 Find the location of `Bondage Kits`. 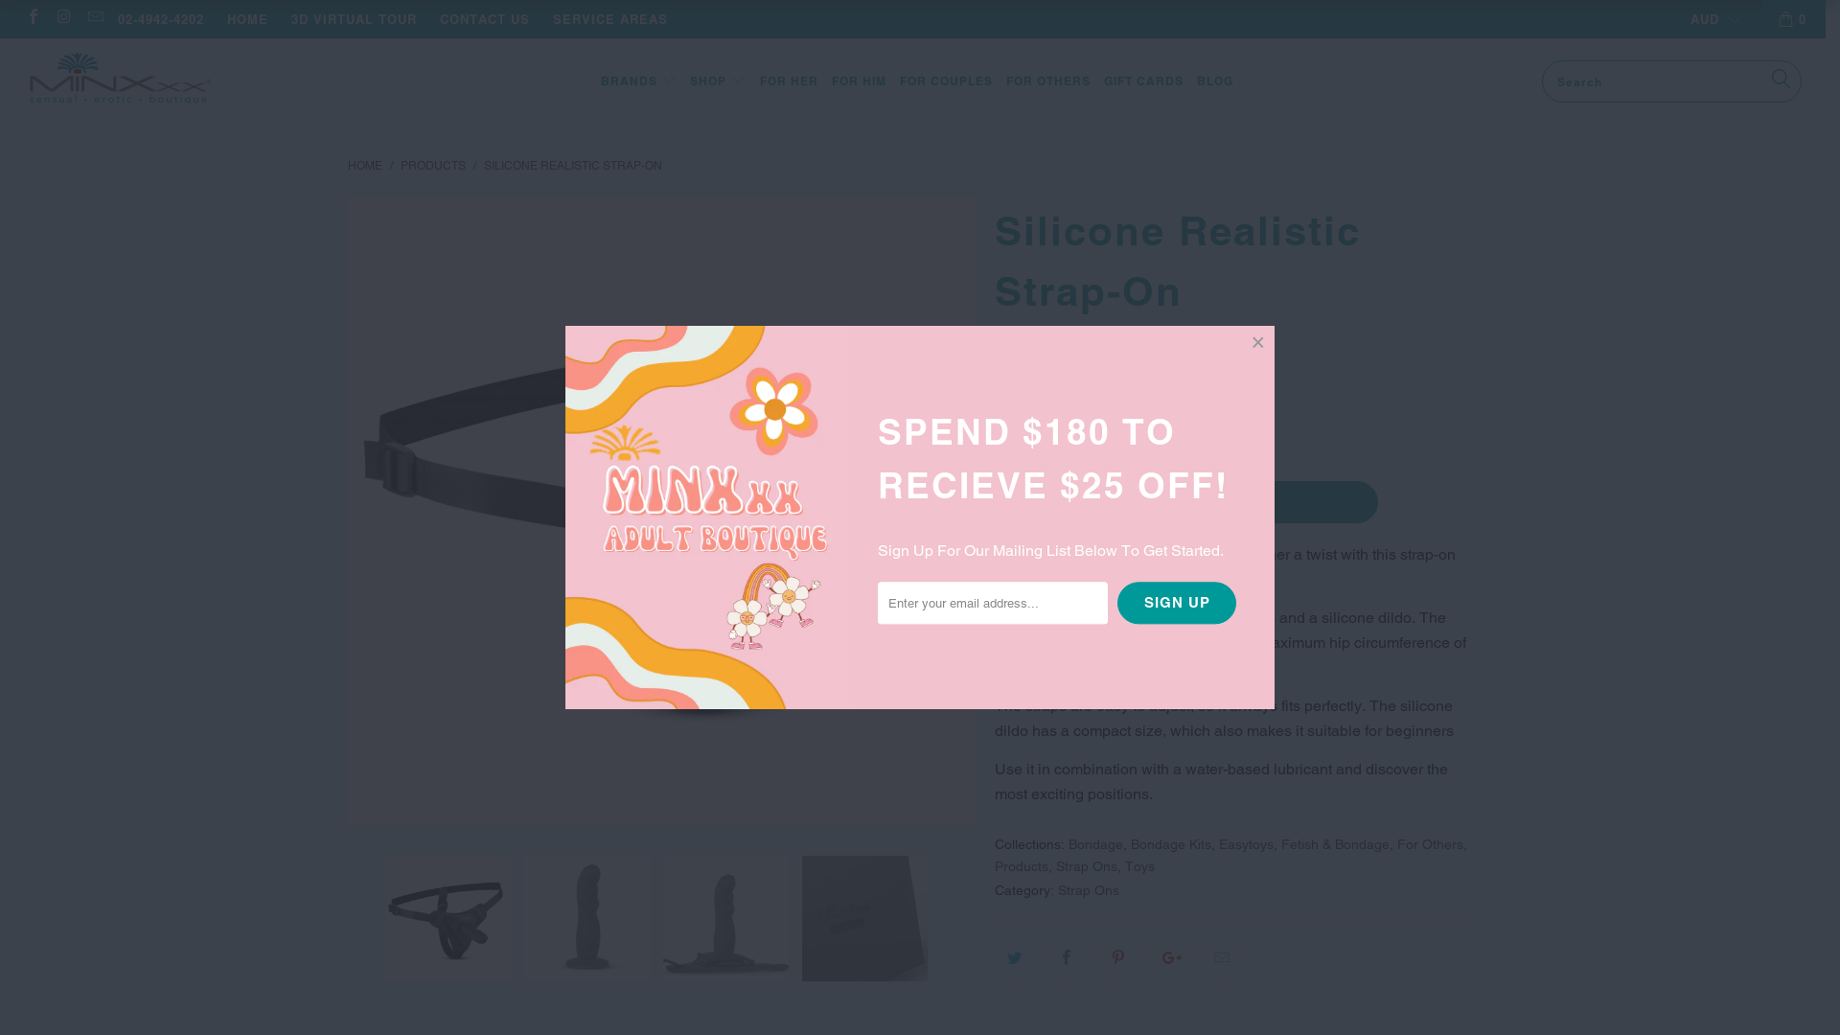

Bondage Kits is located at coordinates (1171, 844).